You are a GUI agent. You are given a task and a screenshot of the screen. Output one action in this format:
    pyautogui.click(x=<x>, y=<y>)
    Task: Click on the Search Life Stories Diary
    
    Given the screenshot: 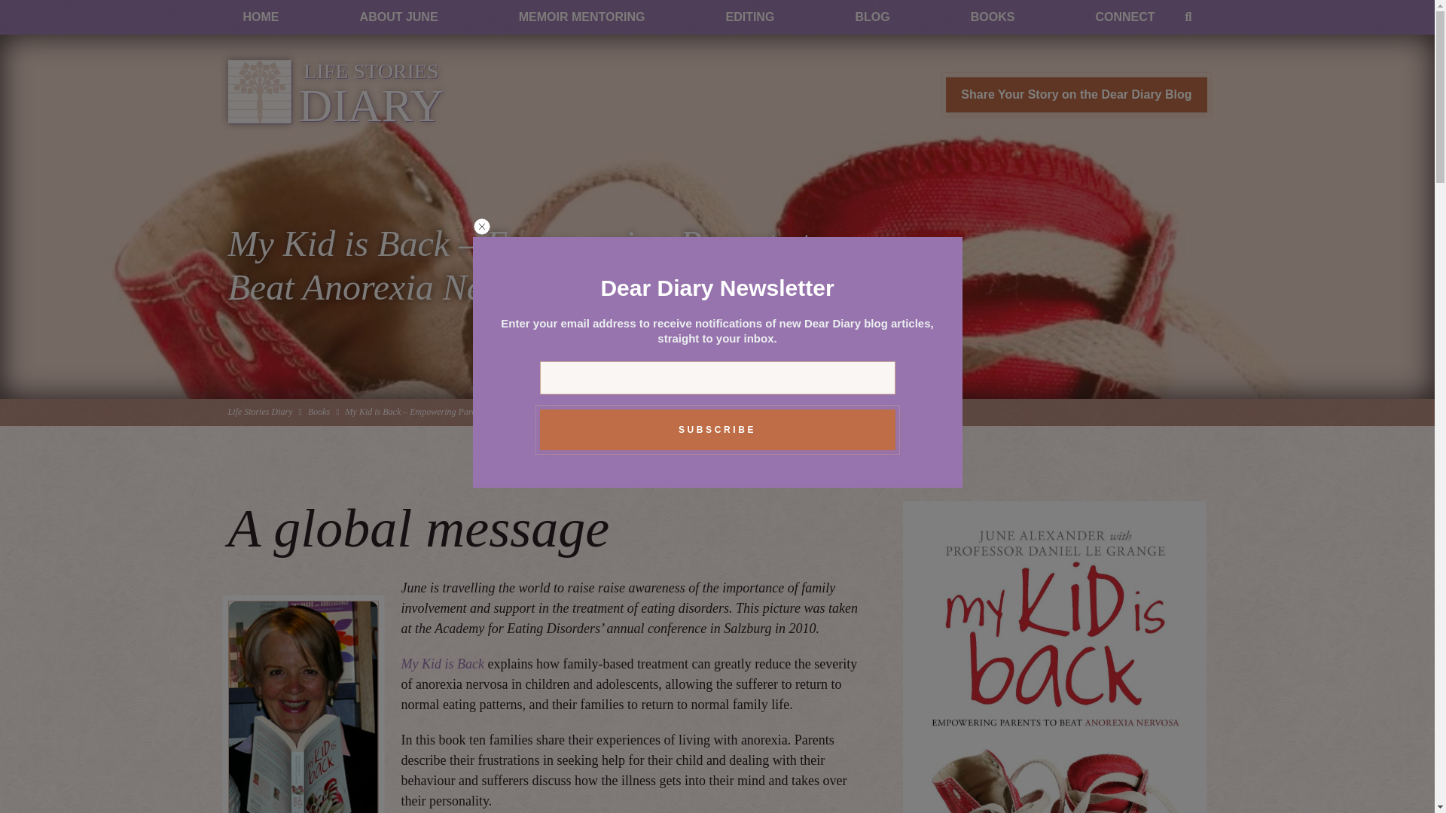 What is the action you would take?
    pyautogui.click(x=1188, y=17)
    